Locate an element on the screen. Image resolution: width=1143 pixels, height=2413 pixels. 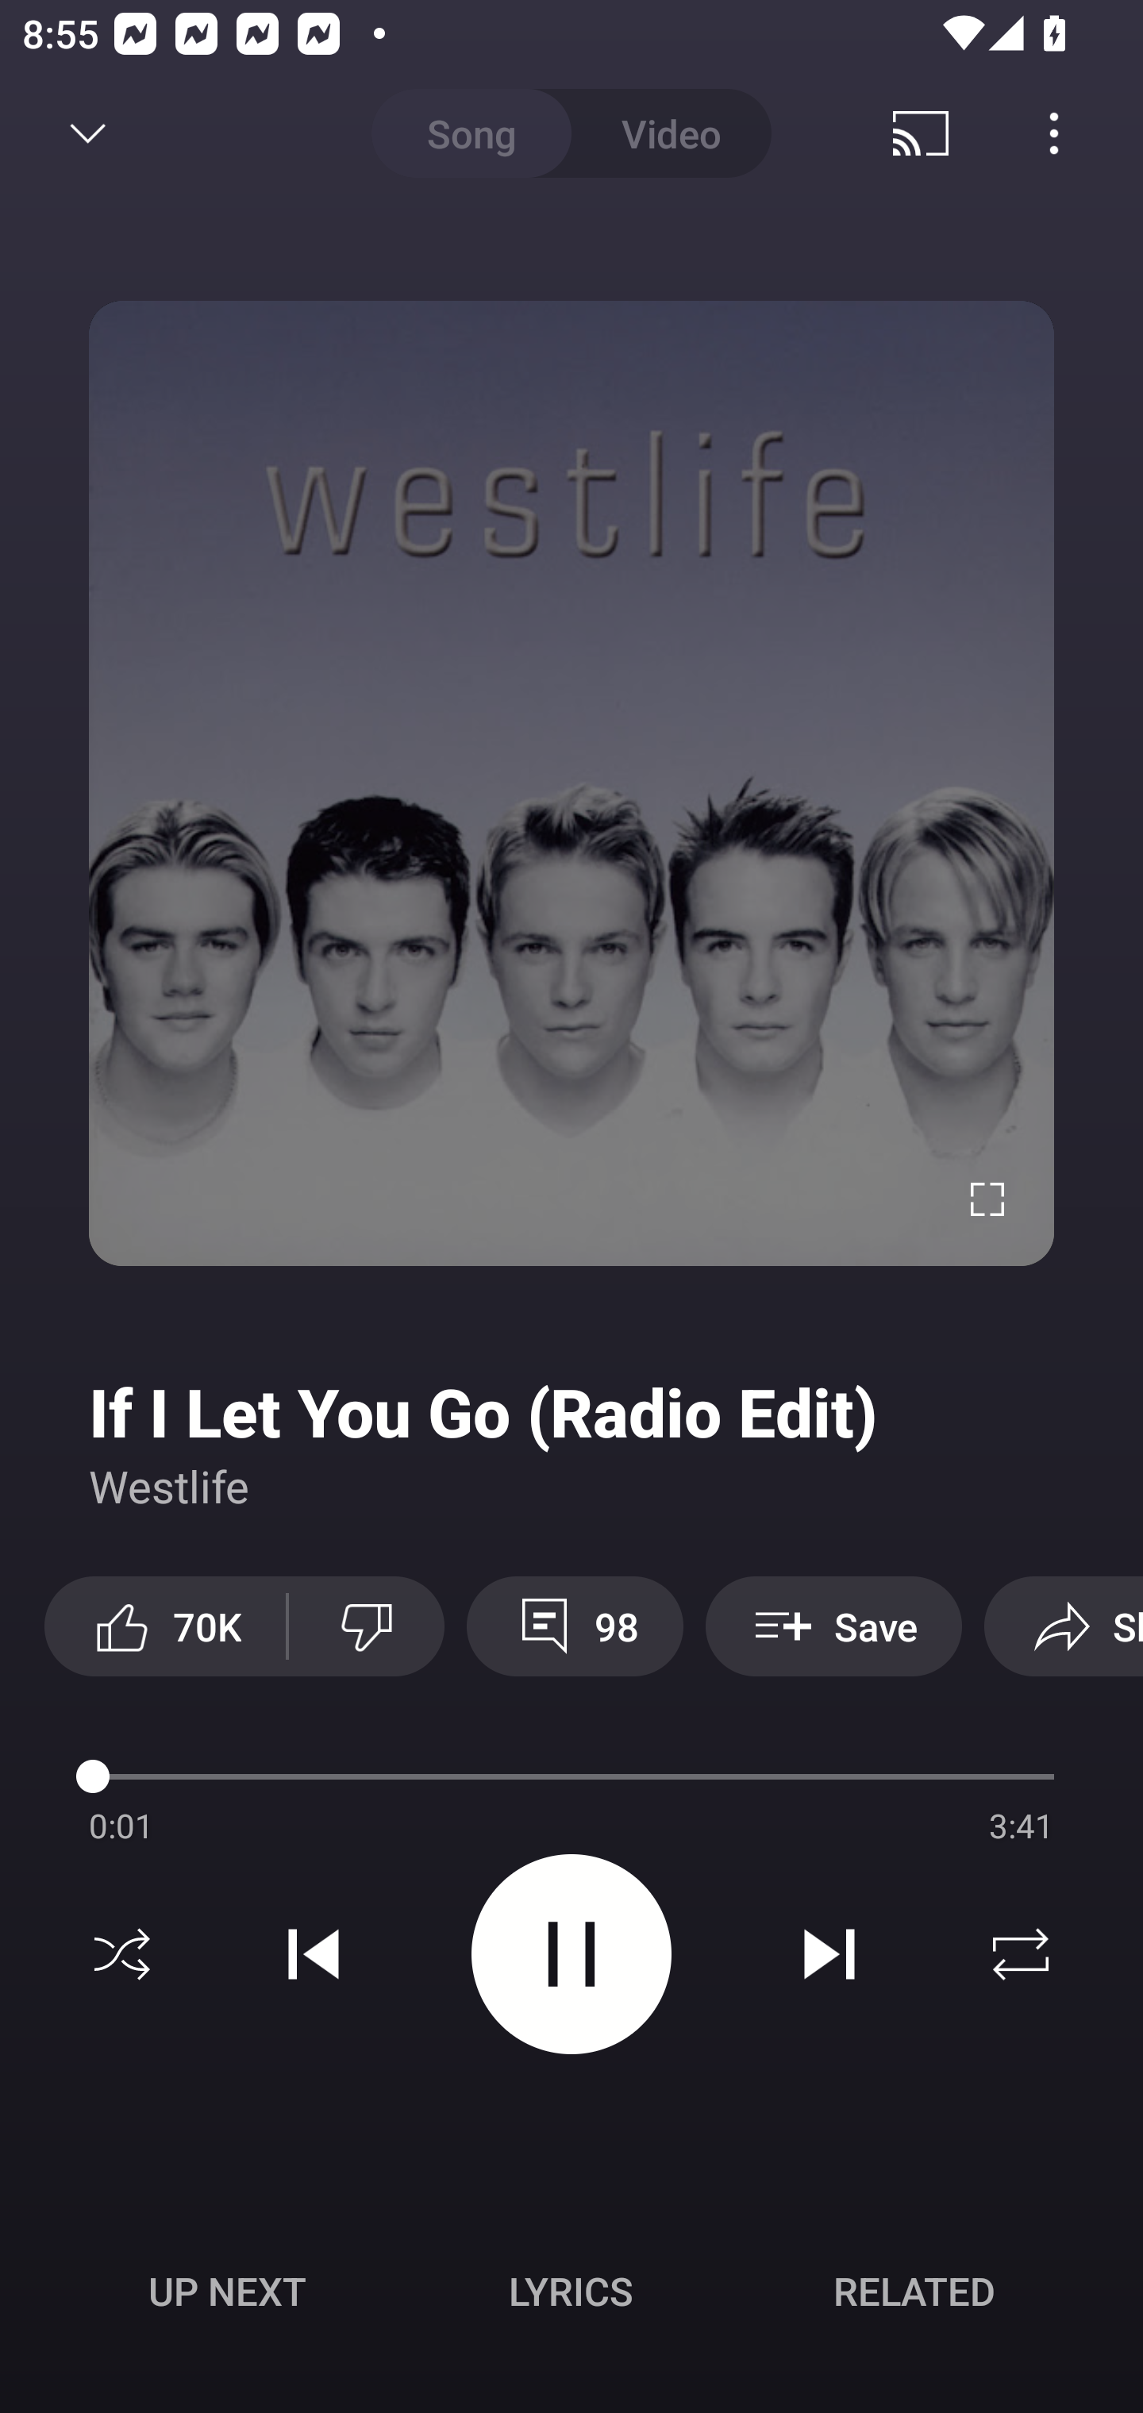
Menu is located at coordinates (1054, 133).